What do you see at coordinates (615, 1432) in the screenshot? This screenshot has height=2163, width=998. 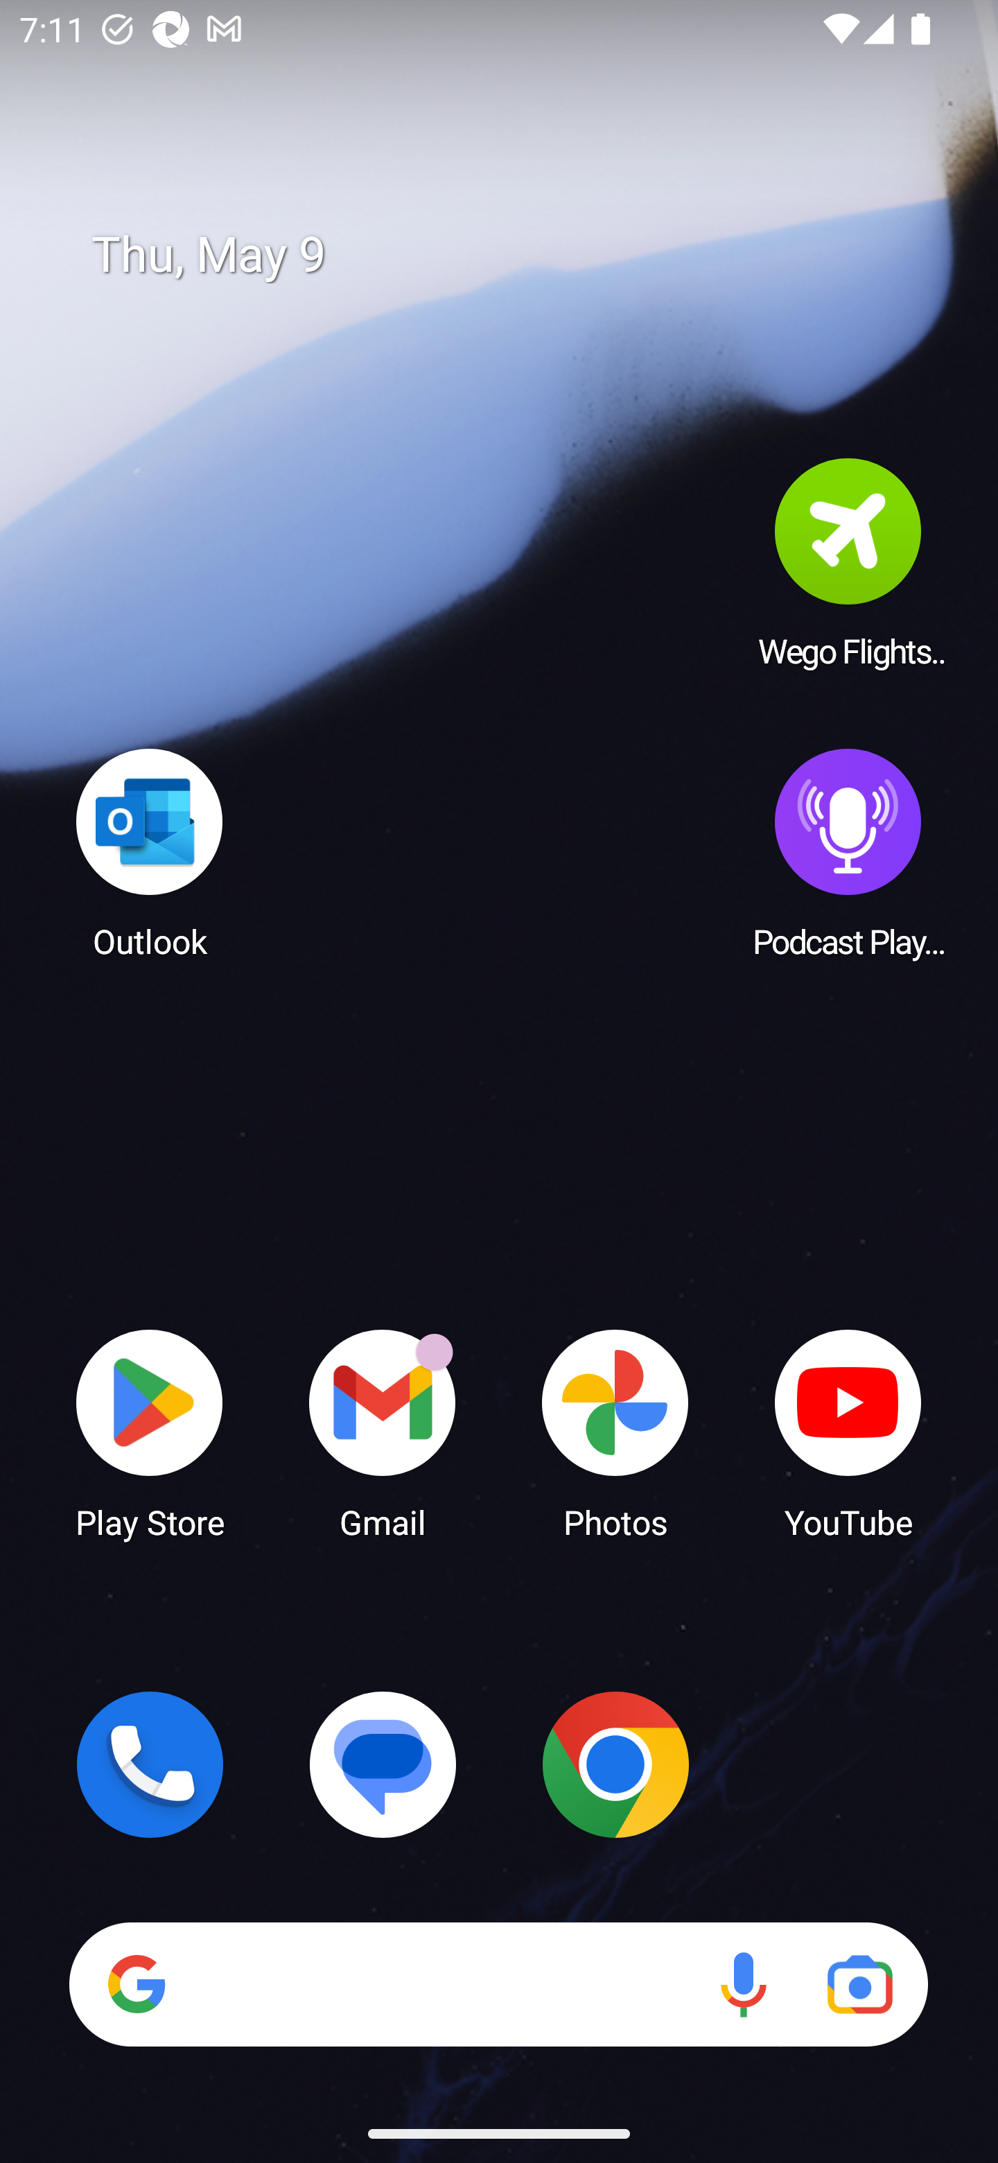 I see `Photos` at bounding box center [615, 1432].